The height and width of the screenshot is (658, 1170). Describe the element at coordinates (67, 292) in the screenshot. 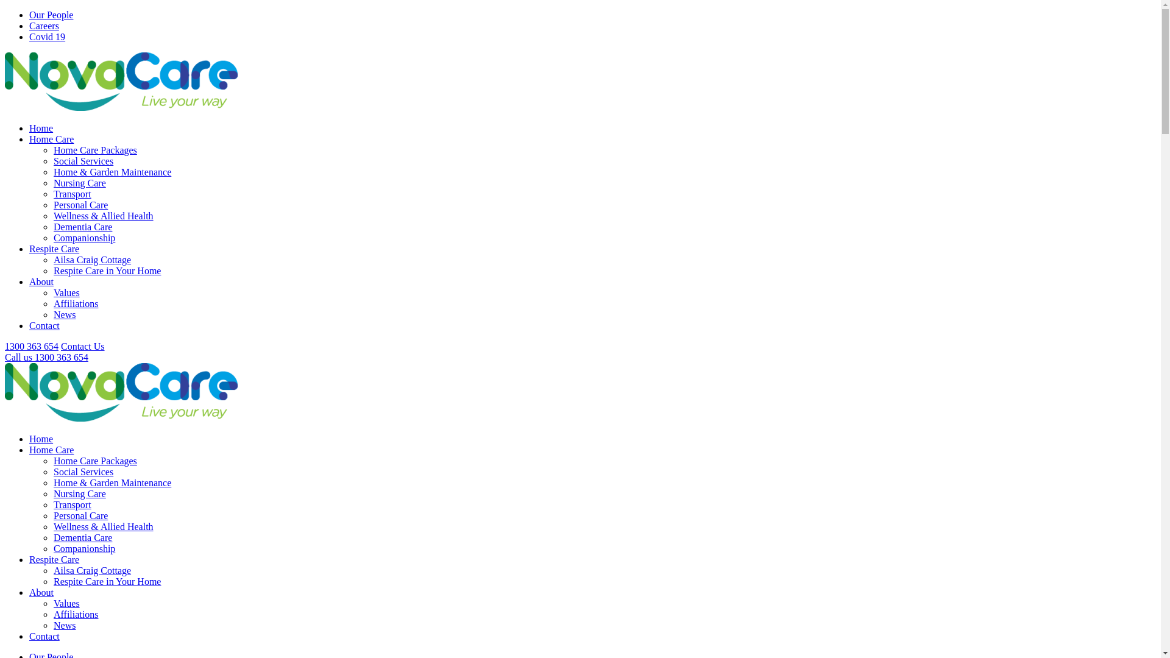

I see `Values` at that location.